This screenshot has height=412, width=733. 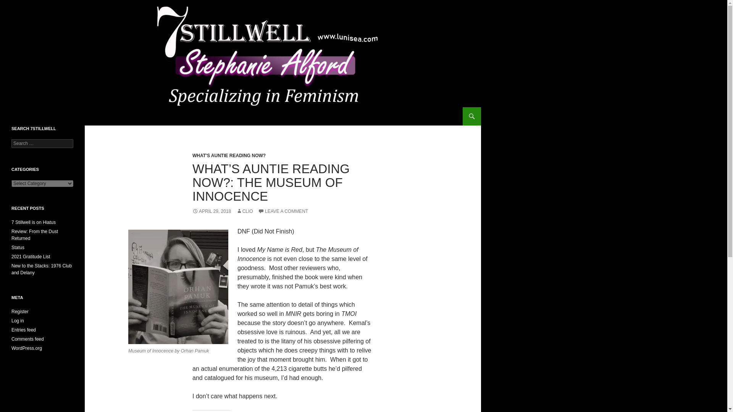 I want to click on New to the Stacks: 1976 Club and Delany, so click(x=42, y=269).